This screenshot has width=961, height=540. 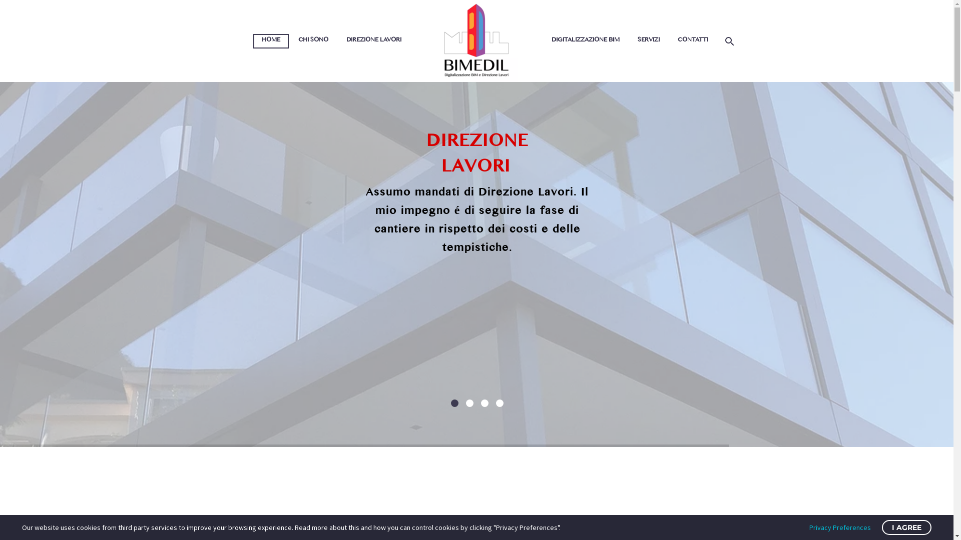 What do you see at coordinates (907, 527) in the screenshot?
I see `I AGREE` at bounding box center [907, 527].